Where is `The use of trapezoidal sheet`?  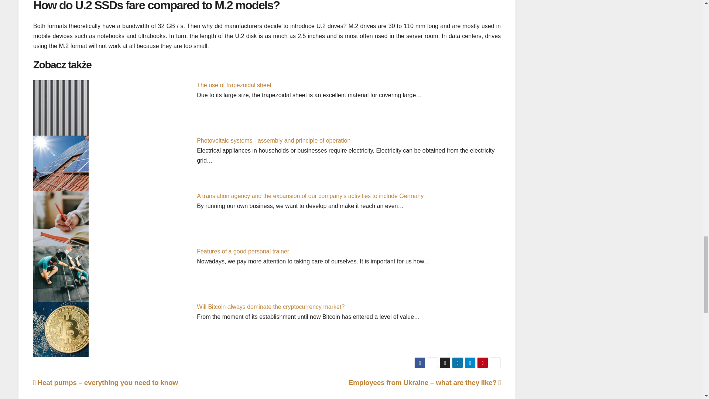 The use of trapezoidal sheet is located at coordinates (234, 85).